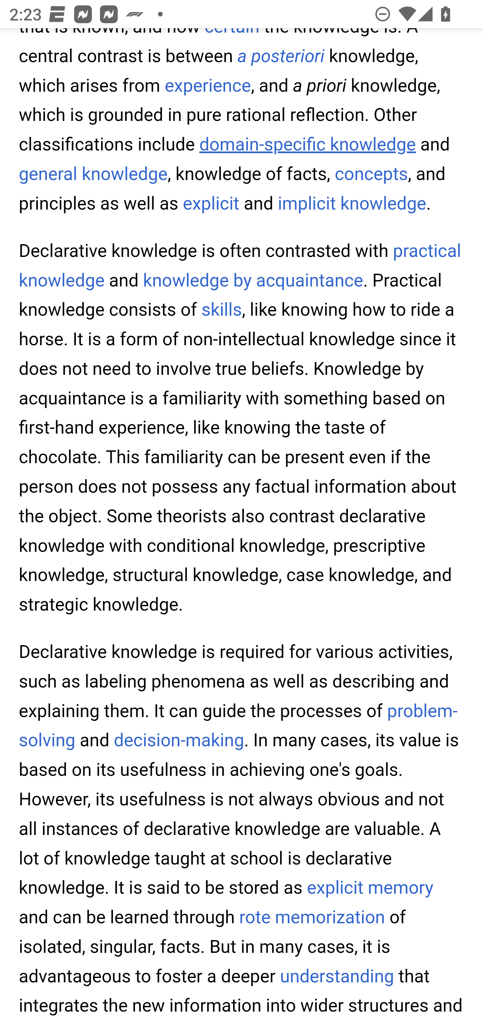 The image size is (483, 1021). Describe the element at coordinates (311, 919) in the screenshot. I see `rote memorization` at that location.